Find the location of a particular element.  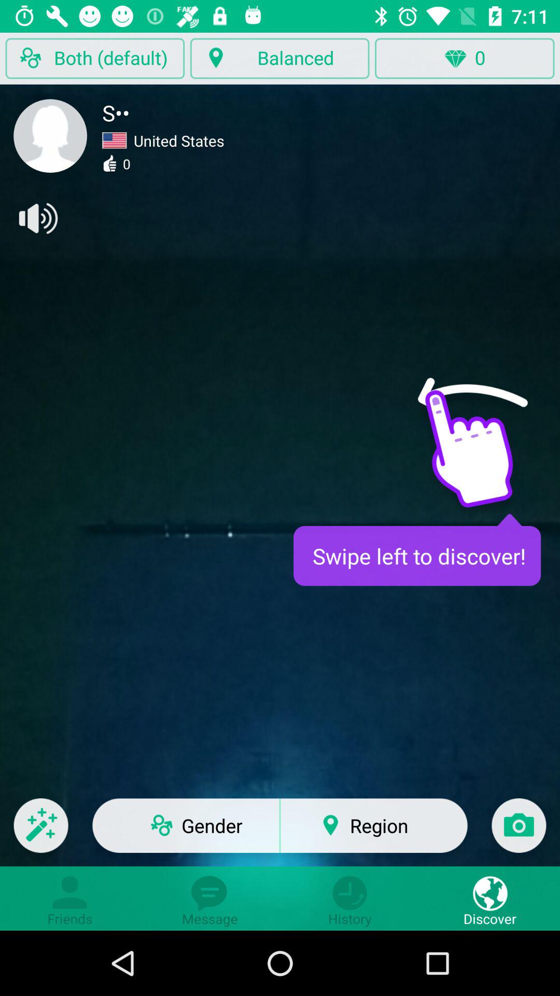

click on united states is located at coordinates (163, 141).